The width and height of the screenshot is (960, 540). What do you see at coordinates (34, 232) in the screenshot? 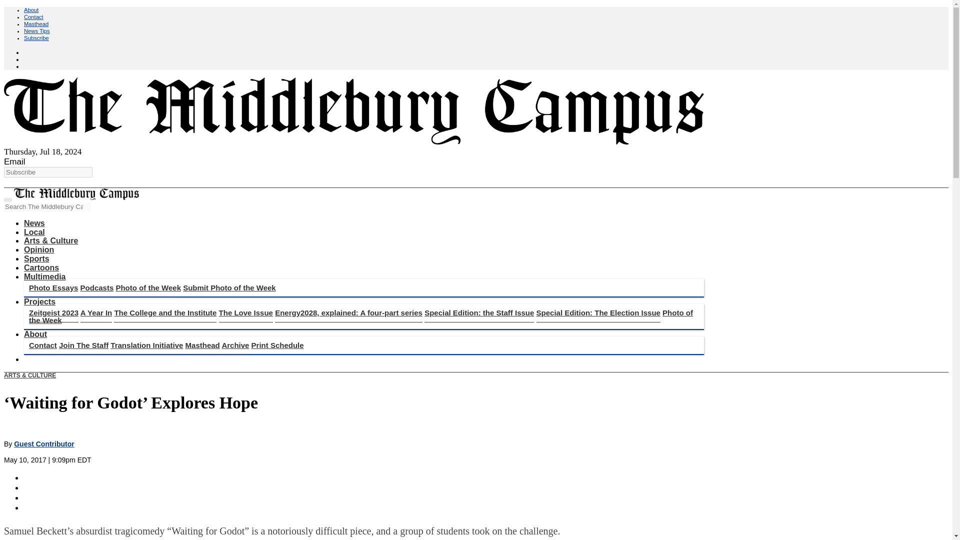
I see `Local` at bounding box center [34, 232].